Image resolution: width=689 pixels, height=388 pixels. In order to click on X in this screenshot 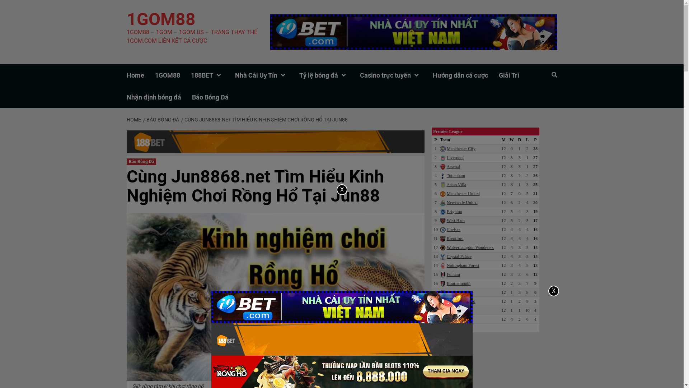, I will do `click(342, 190)`.